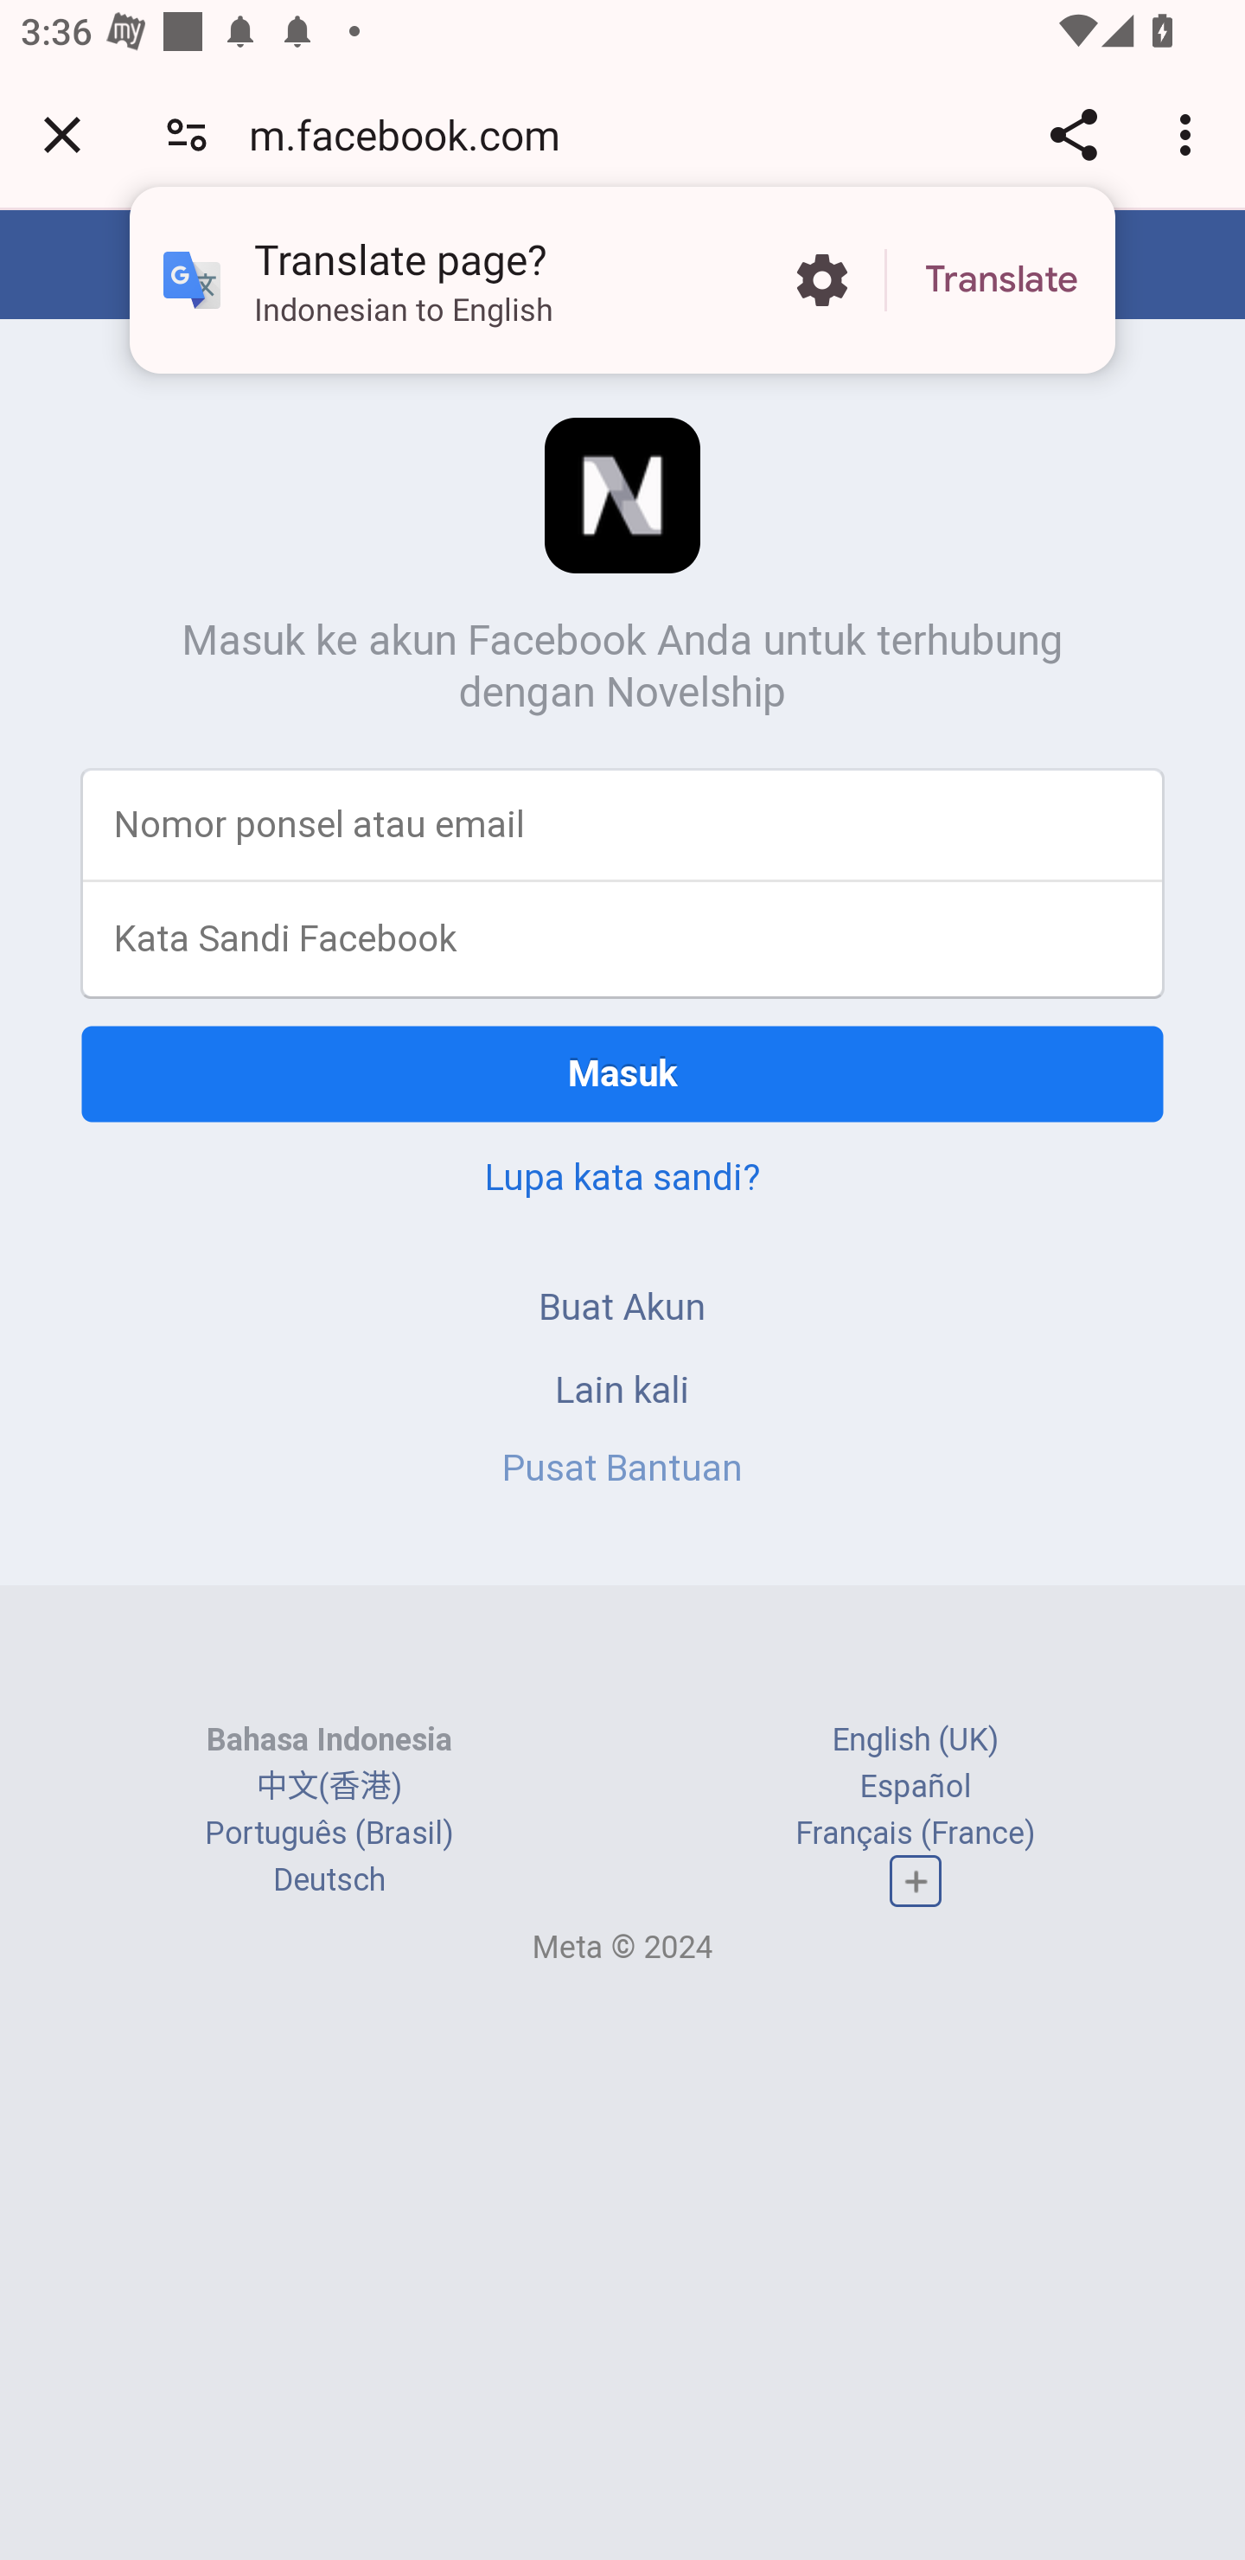  I want to click on Lain kali, so click(622, 1388).